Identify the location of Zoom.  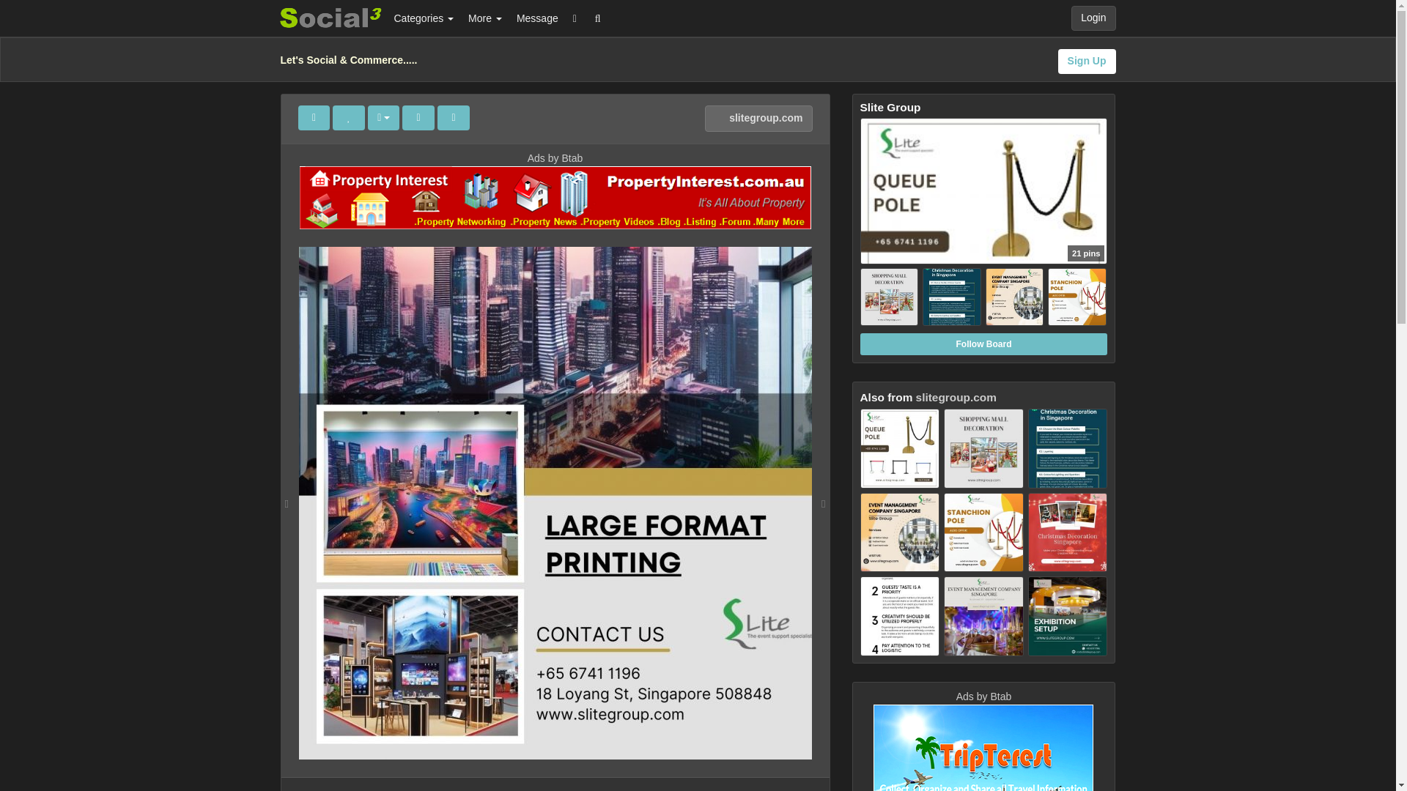
(418, 117).